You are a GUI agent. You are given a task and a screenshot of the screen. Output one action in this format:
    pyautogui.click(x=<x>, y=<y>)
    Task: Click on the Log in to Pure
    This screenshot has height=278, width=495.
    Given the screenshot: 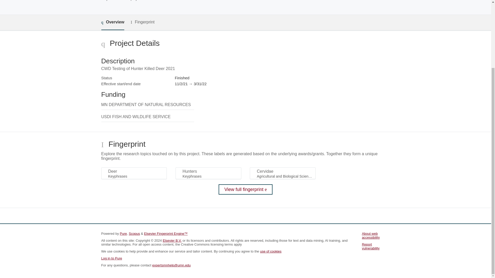 What is the action you would take?
    pyautogui.click(x=111, y=258)
    